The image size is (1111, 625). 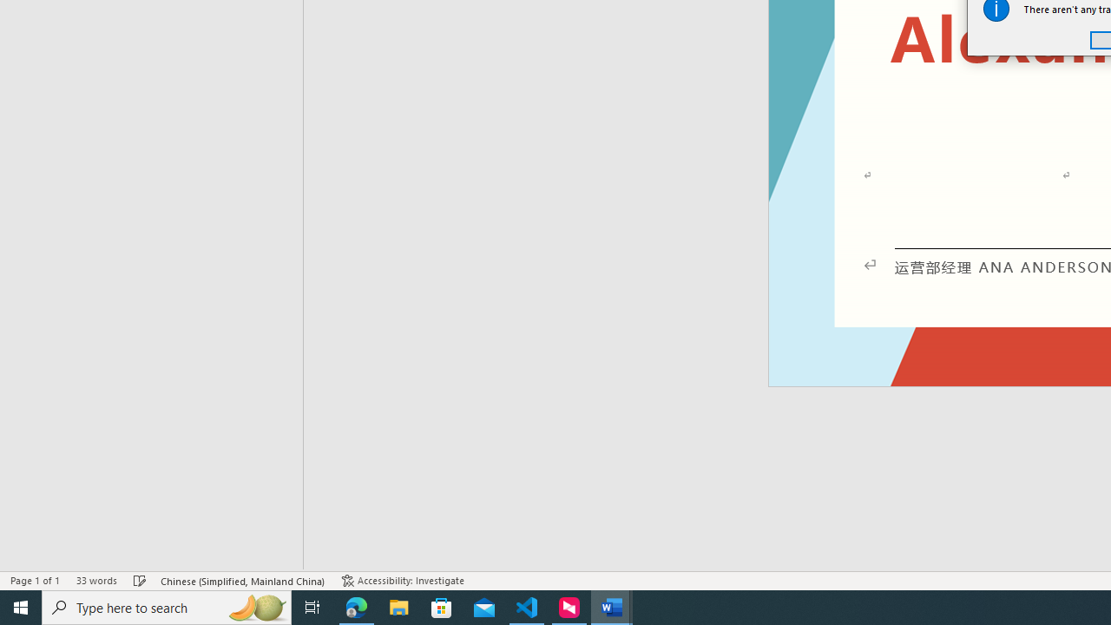 What do you see at coordinates (257, 608) in the screenshot?
I see `Search highlights icon opens search home window` at bounding box center [257, 608].